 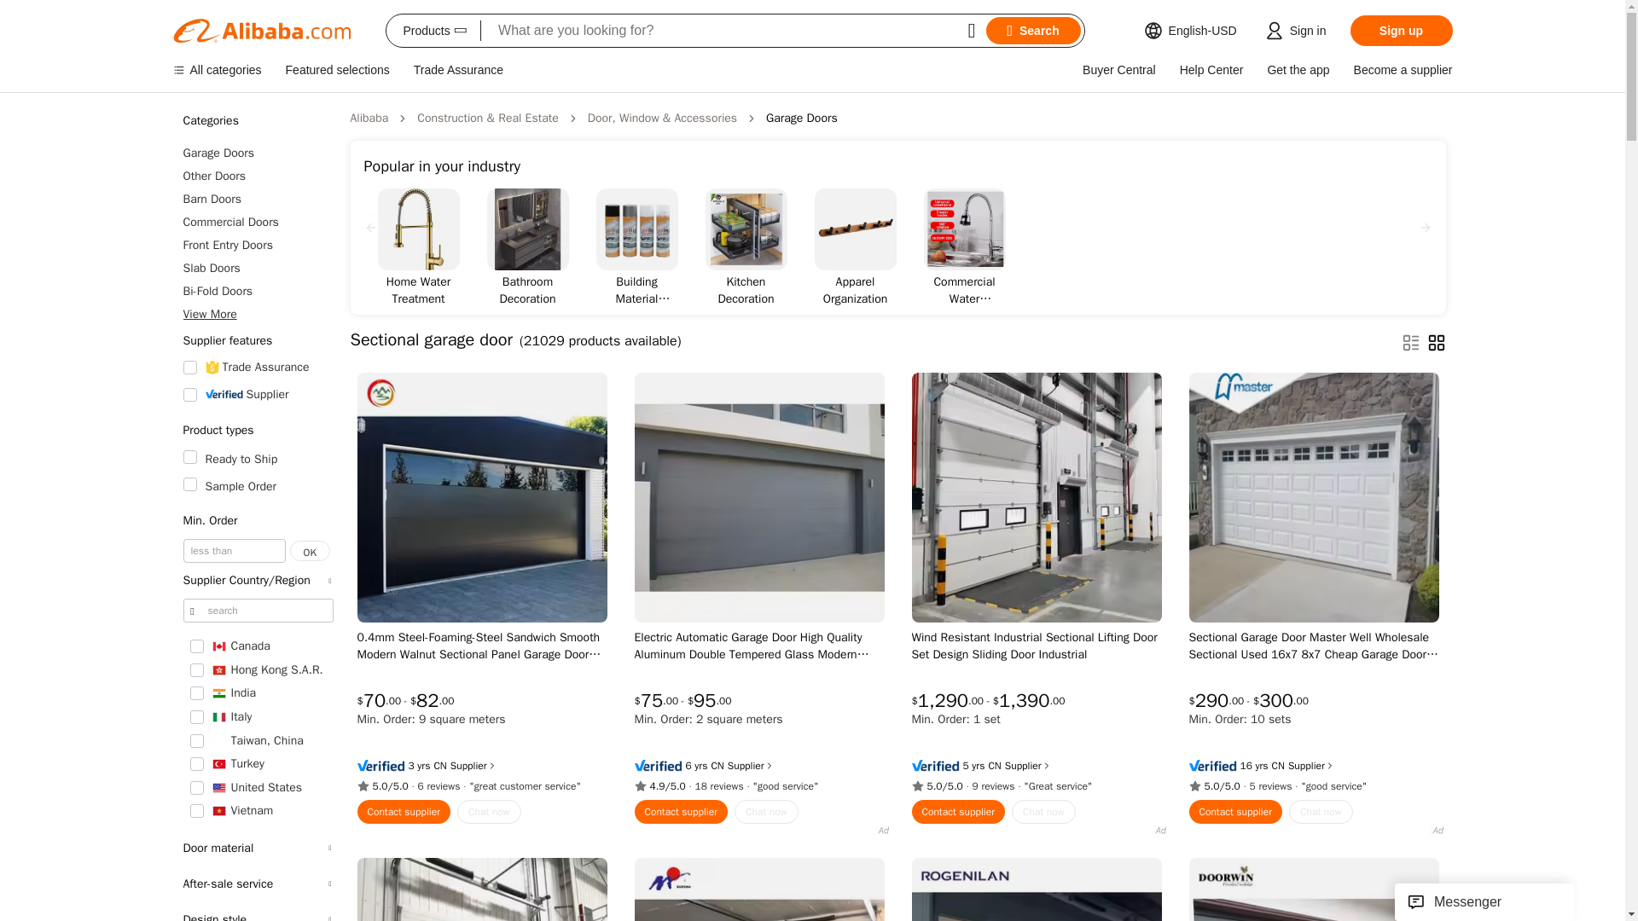 What do you see at coordinates (257, 121) in the screenshot?
I see `Categories` at bounding box center [257, 121].